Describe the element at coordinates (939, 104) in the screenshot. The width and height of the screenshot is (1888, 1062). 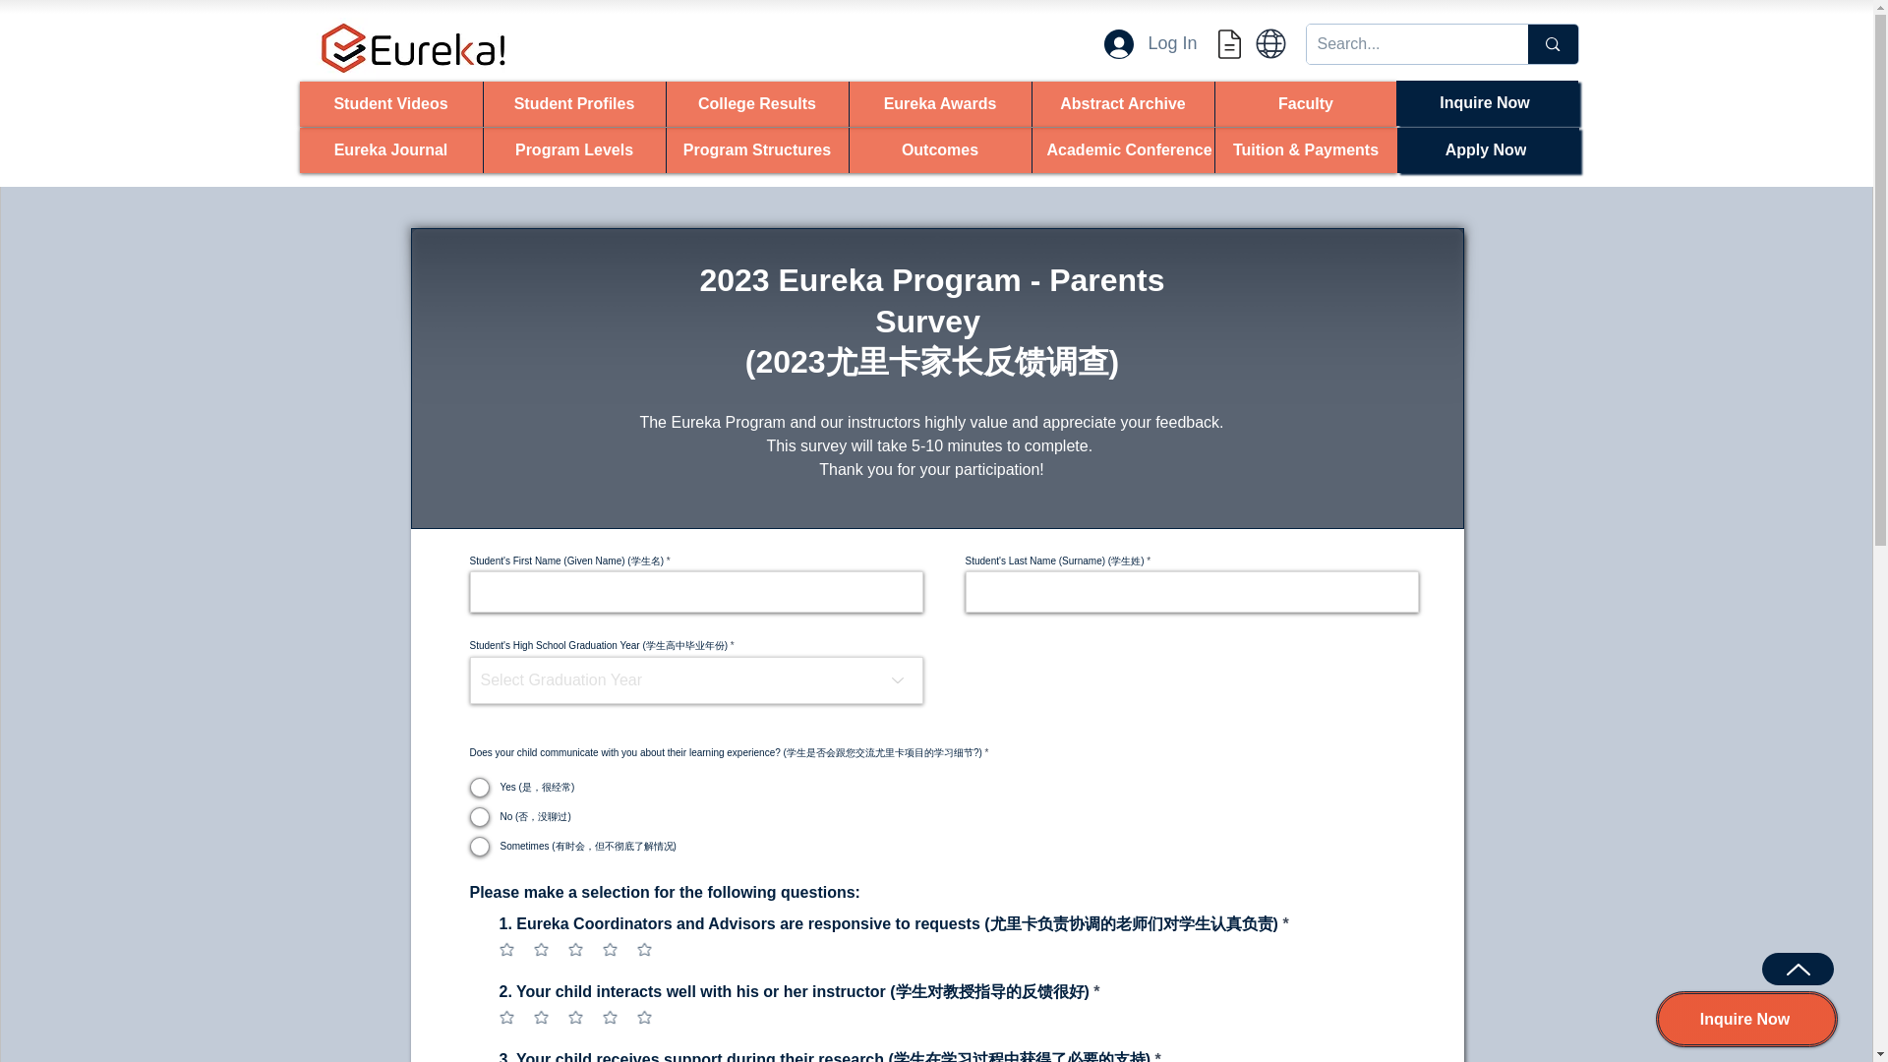
I see `Eureka Awards` at that location.